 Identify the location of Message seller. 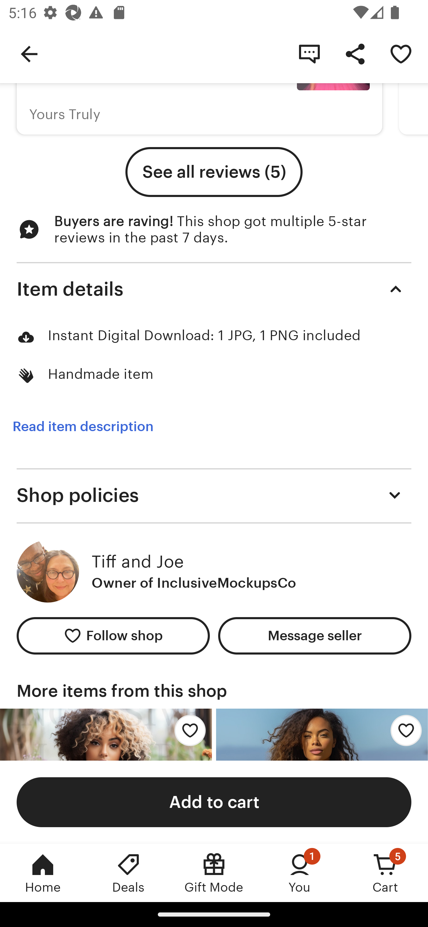
(314, 636).